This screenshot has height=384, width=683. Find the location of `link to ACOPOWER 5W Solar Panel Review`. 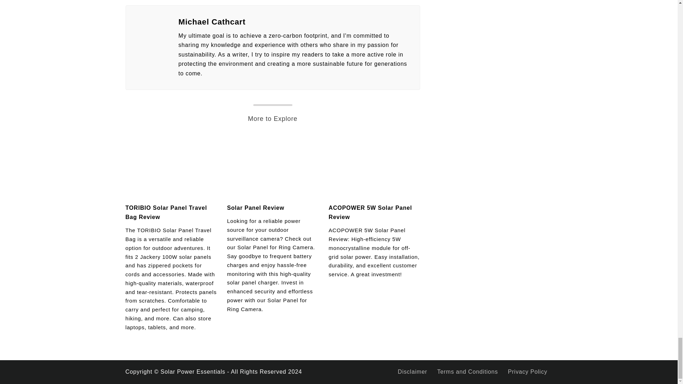

link to ACOPOWER 5W Solar Panel Review is located at coordinates (374, 166).